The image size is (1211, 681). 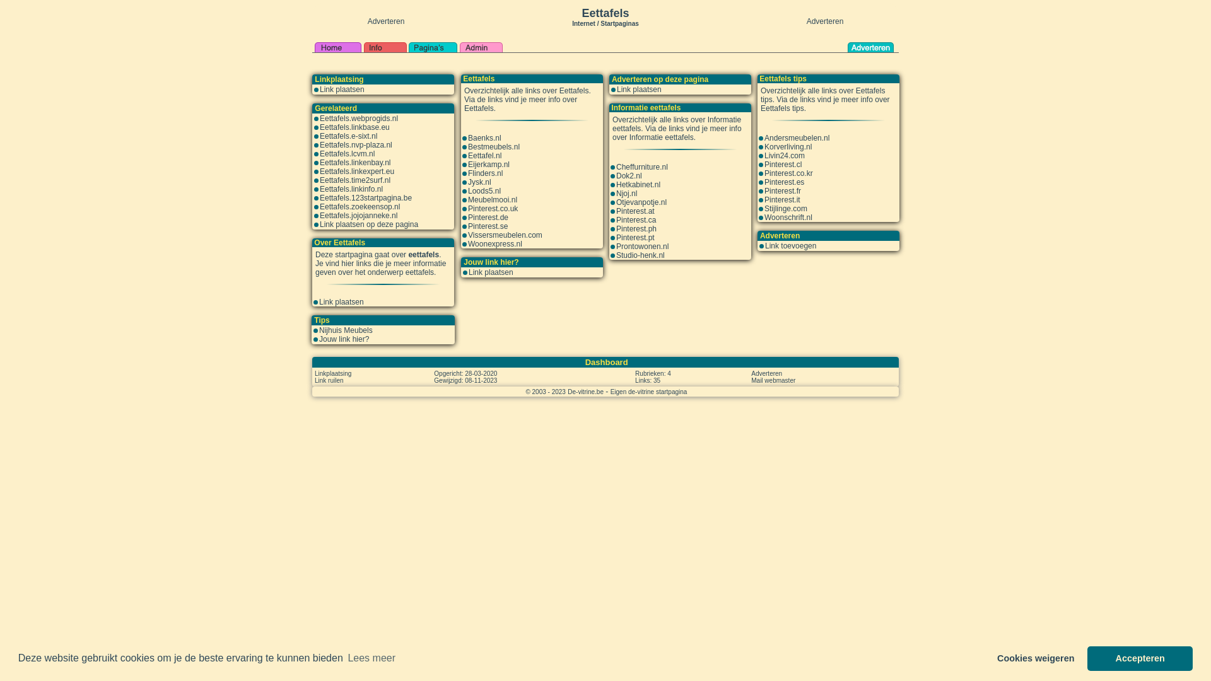 I want to click on Pinterest.se, so click(x=488, y=226).